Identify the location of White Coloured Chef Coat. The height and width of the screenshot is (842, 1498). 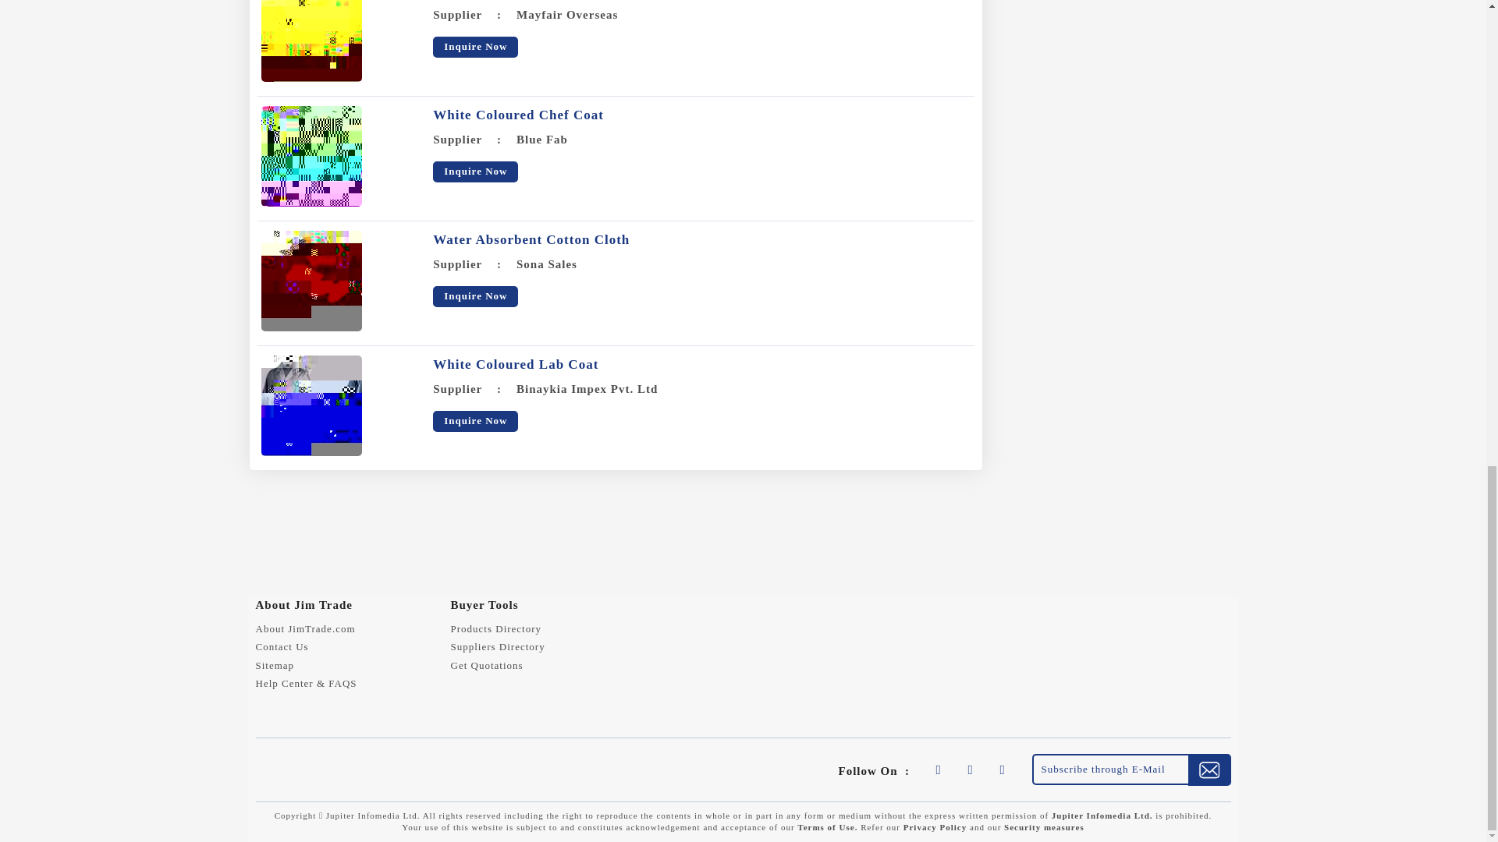
(311, 156).